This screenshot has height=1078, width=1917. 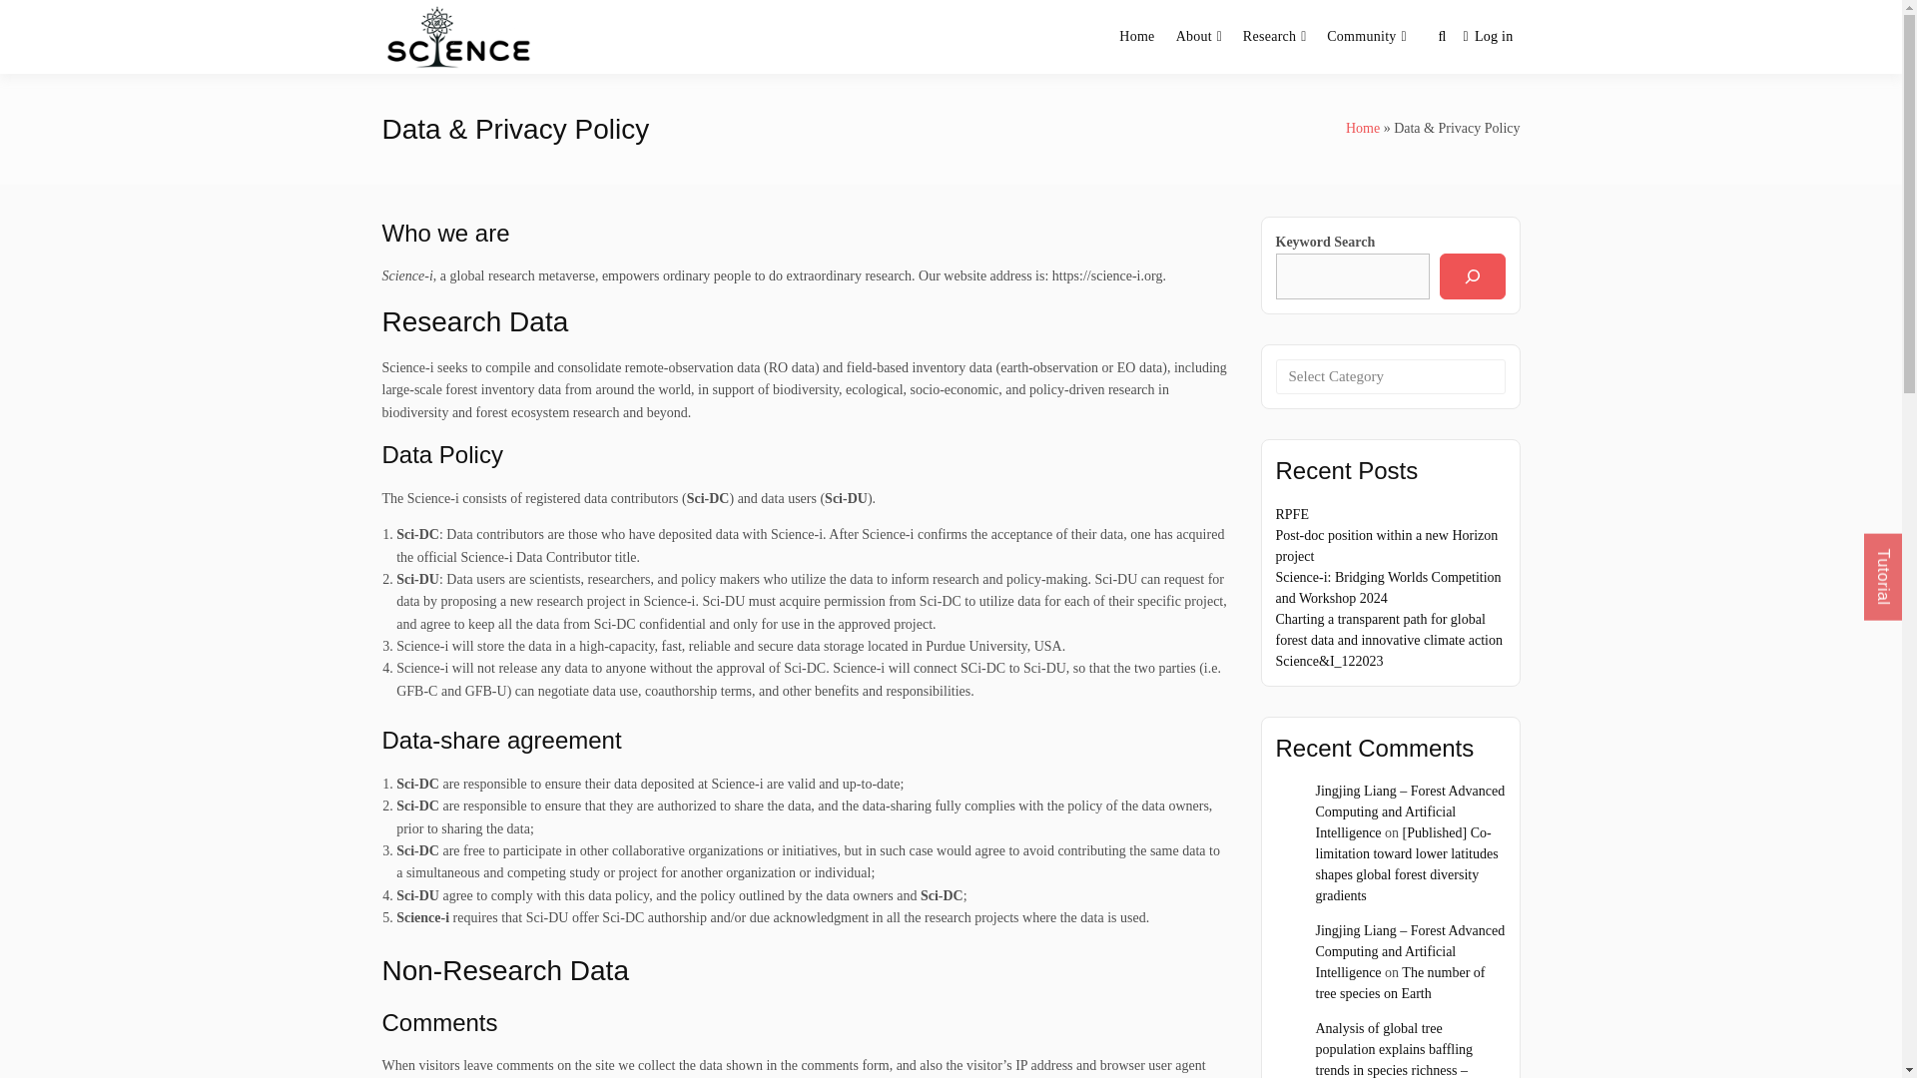 I want to click on Research, so click(x=1270, y=37).